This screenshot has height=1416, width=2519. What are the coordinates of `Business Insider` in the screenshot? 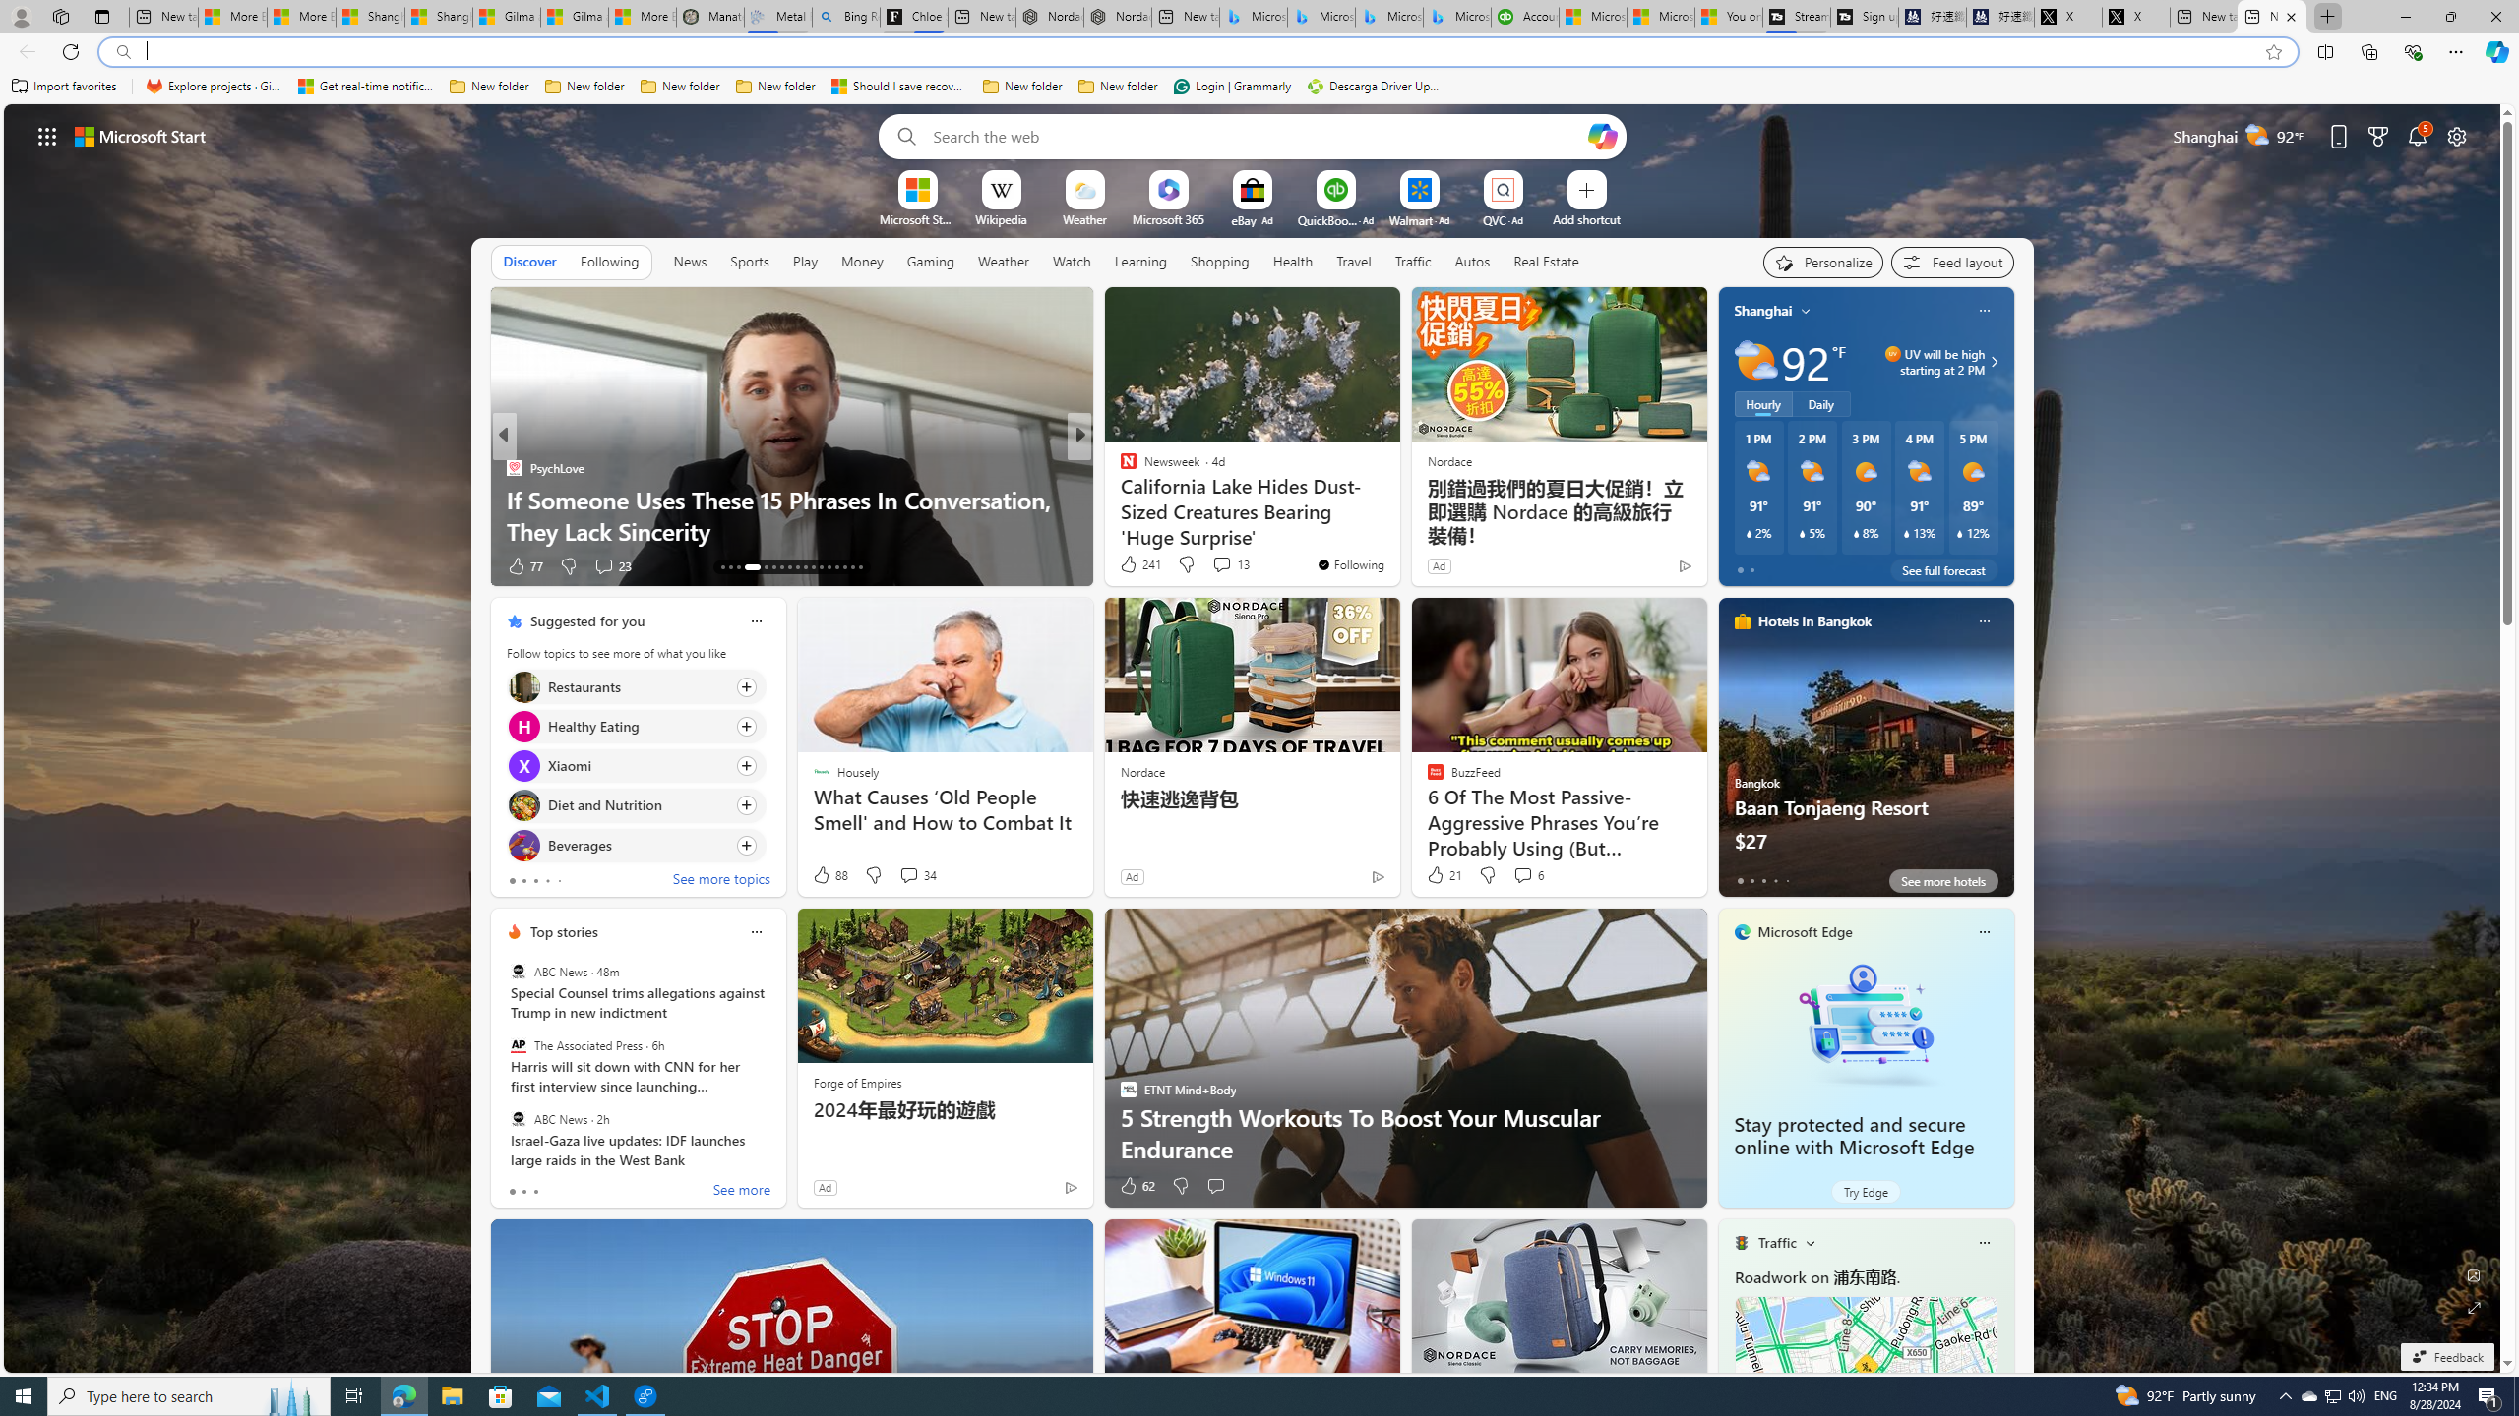 It's located at (1119, 468).